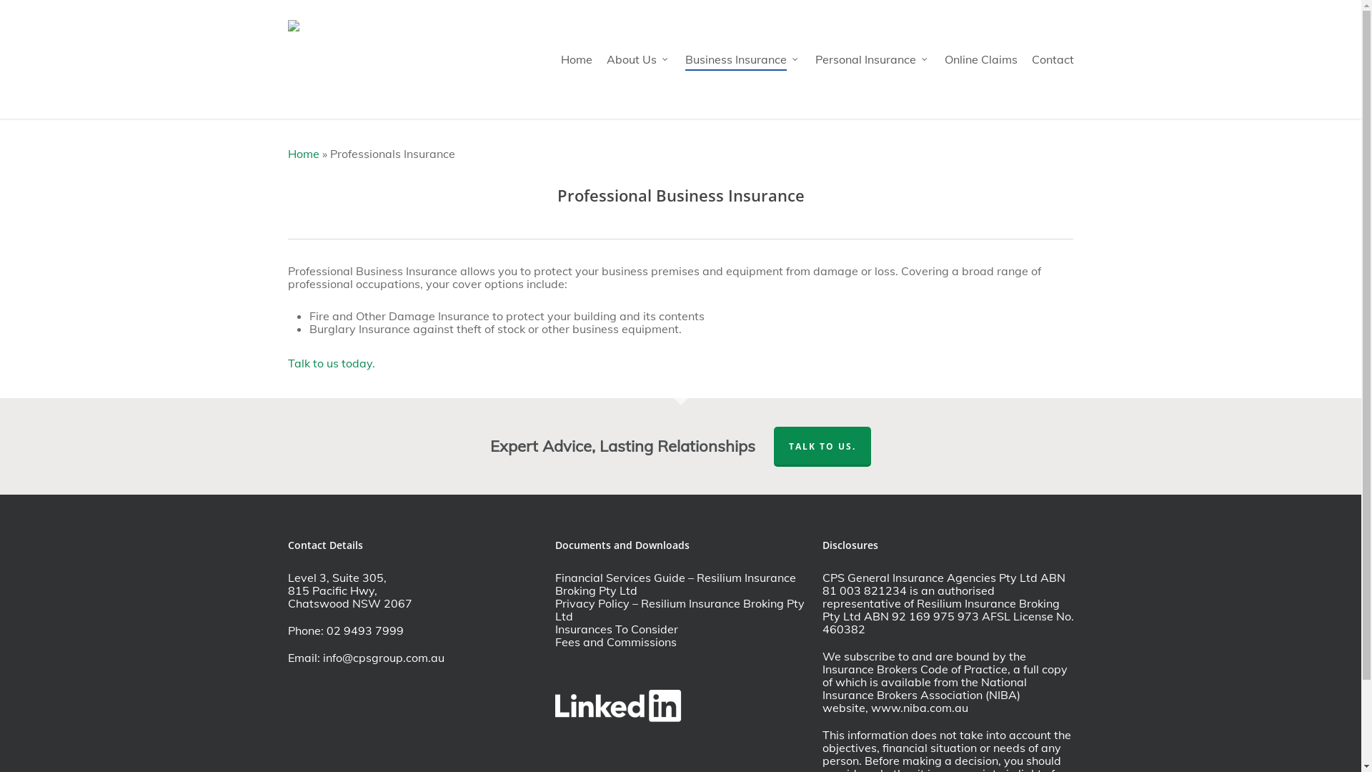 This screenshot has width=1372, height=772. I want to click on Insurances To Consider, so click(616, 629).